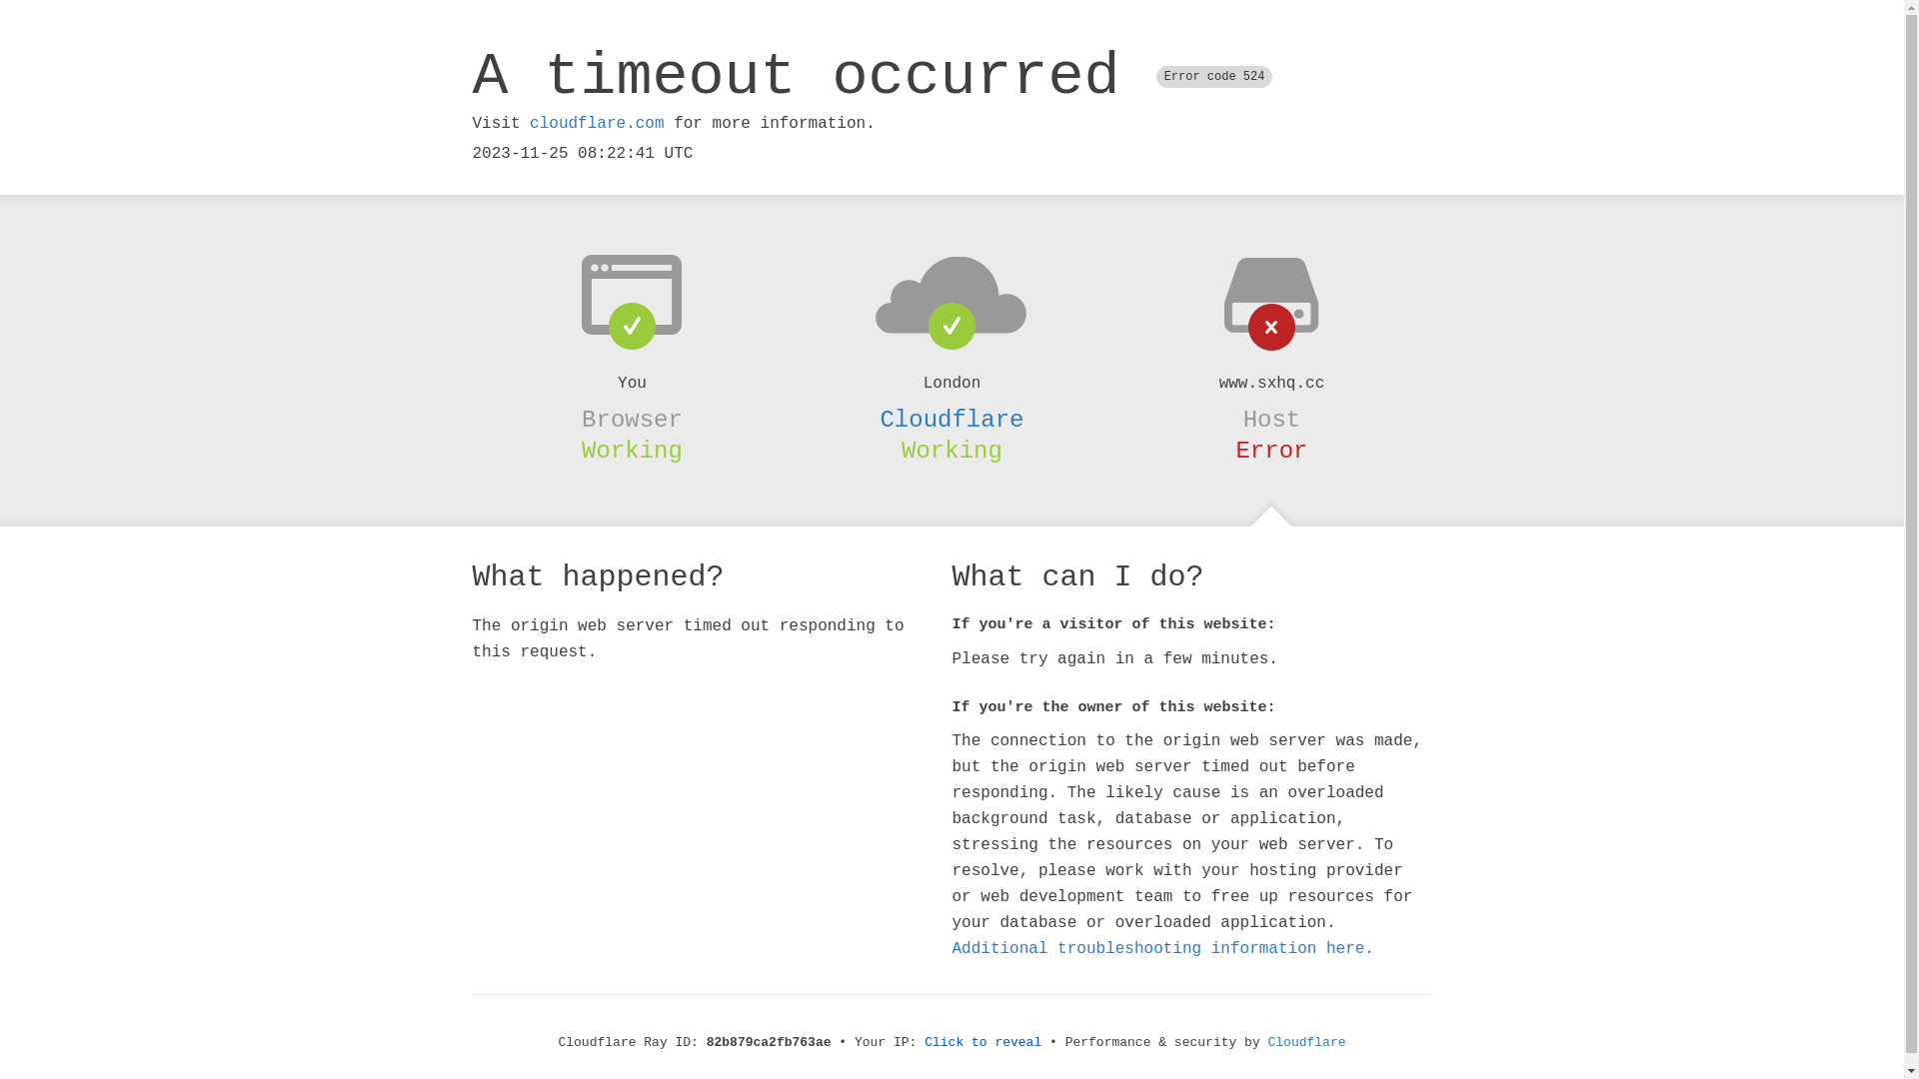 The image size is (1919, 1079). Describe the element at coordinates (983, 1043) in the screenshot. I see `Click to reveal` at that location.